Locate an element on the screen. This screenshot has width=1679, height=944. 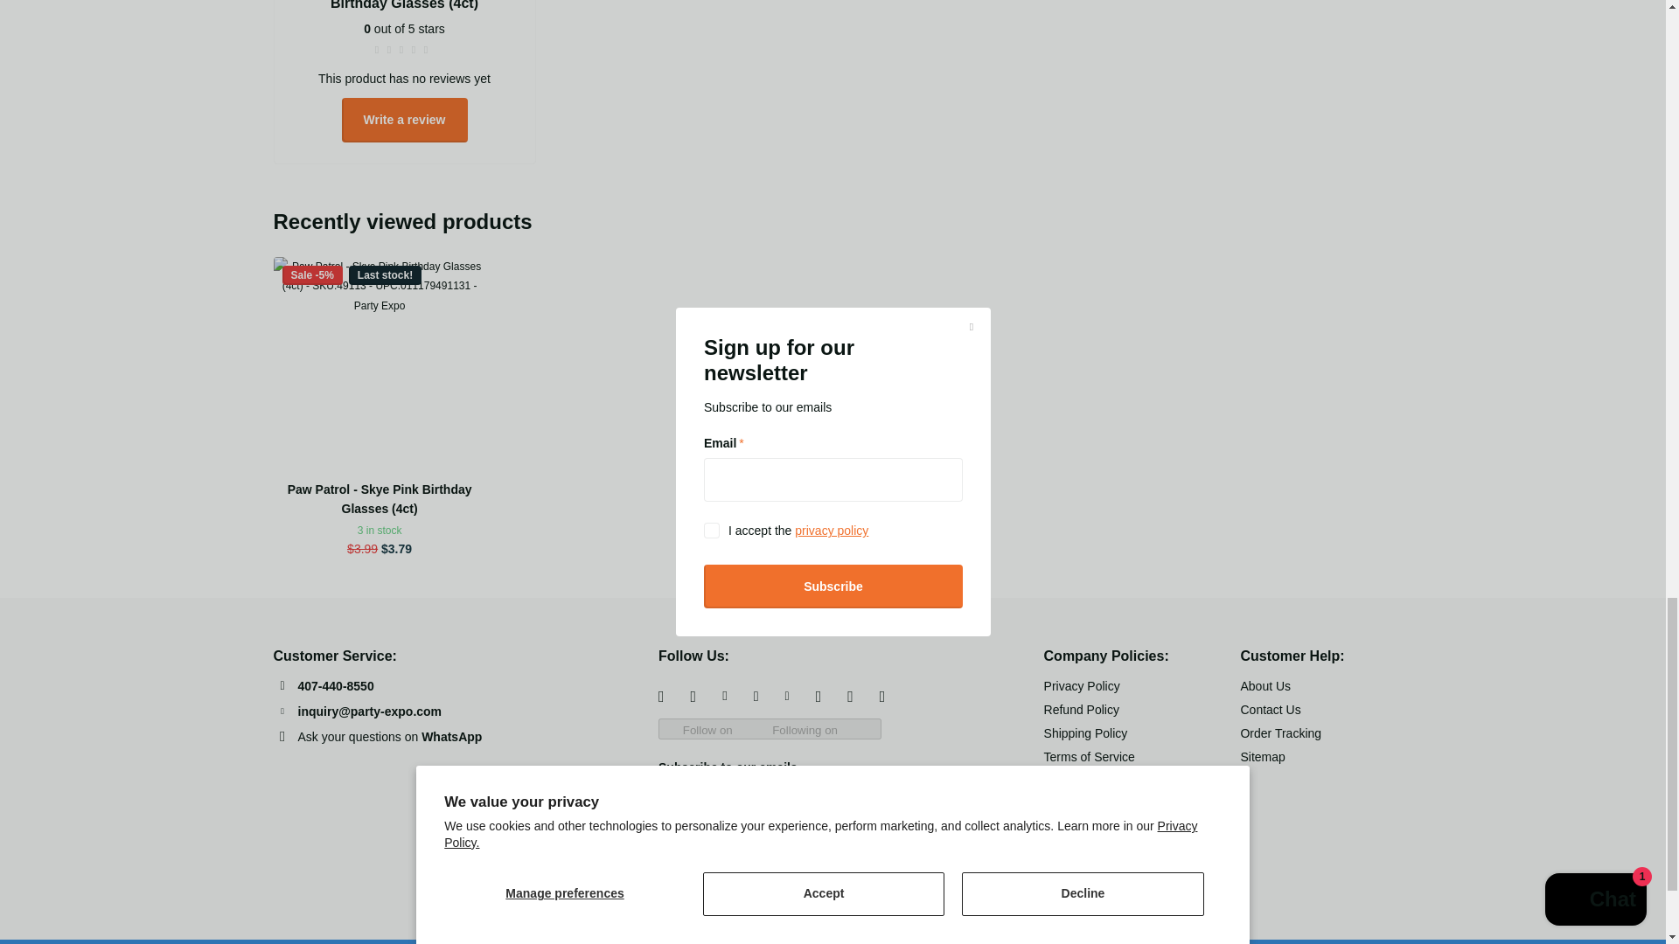
Sitemap is located at coordinates (1262, 756).